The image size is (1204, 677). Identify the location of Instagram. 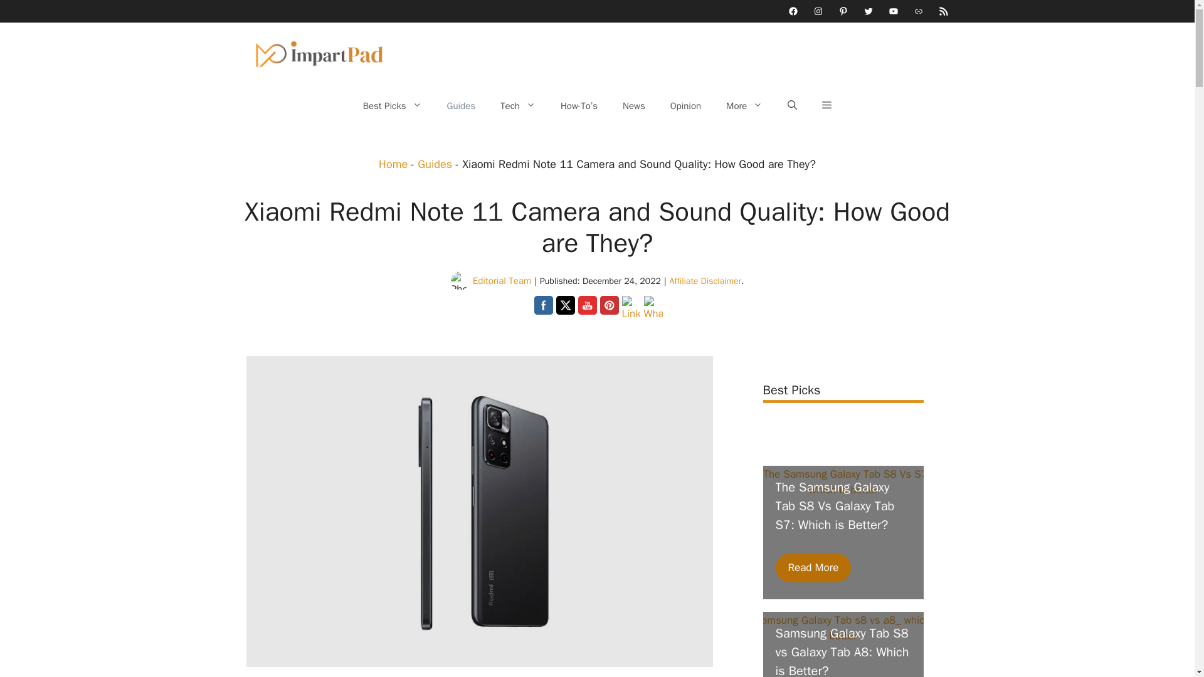
(818, 11).